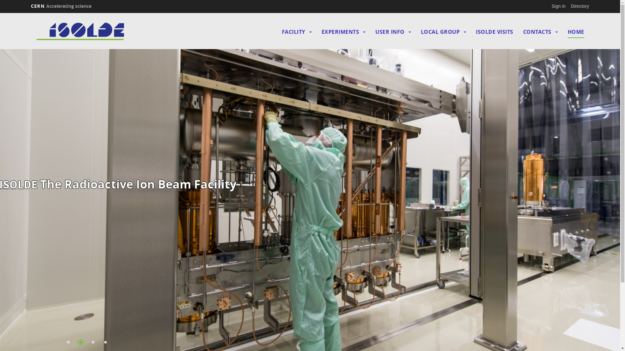 Image resolution: width=625 pixels, height=351 pixels. Describe the element at coordinates (440, 32) in the screenshot. I see `LOCAL GROUP` at that location.